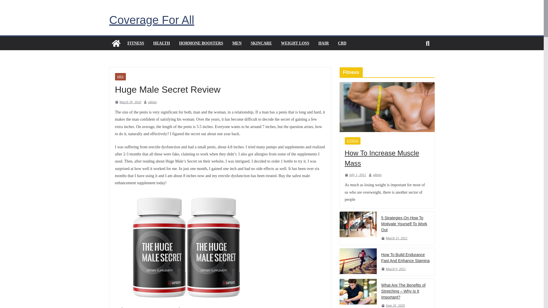 This screenshot has width=548, height=308. What do you see at coordinates (324, 43) in the screenshot?
I see `HAIR` at bounding box center [324, 43].